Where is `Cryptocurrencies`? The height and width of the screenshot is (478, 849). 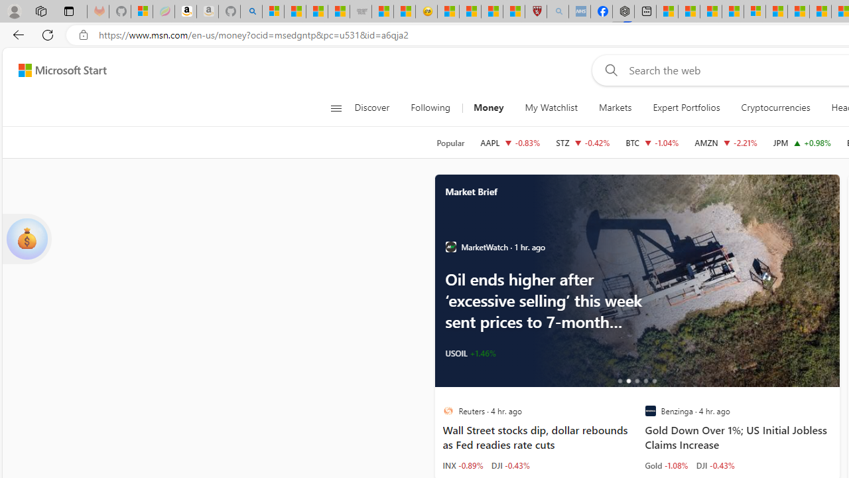
Cryptocurrencies is located at coordinates (775, 108).